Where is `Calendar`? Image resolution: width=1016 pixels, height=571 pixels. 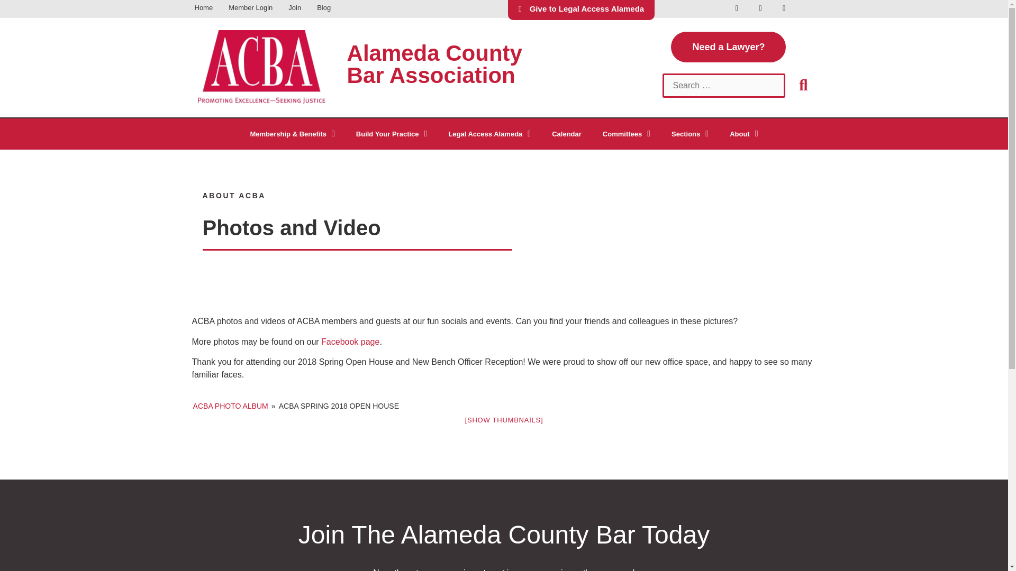 Calendar is located at coordinates (567, 134).